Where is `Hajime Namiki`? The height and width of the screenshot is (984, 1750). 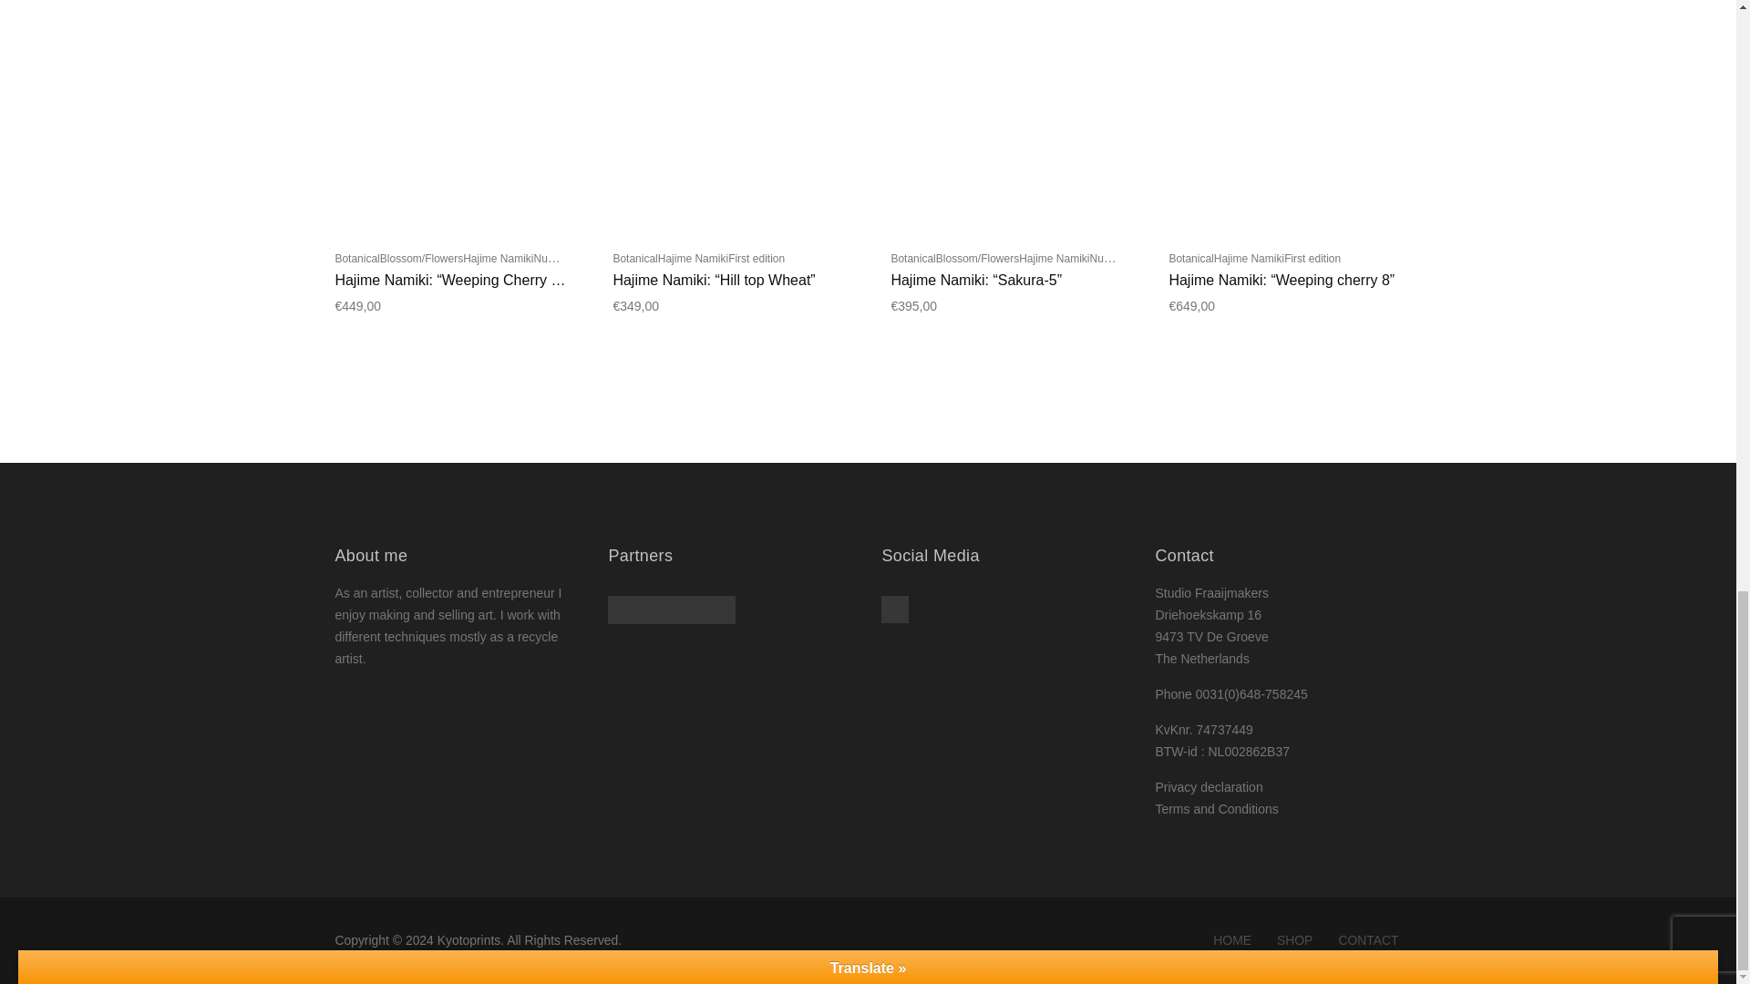 Hajime Namiki is located at coordinates (498, 258).